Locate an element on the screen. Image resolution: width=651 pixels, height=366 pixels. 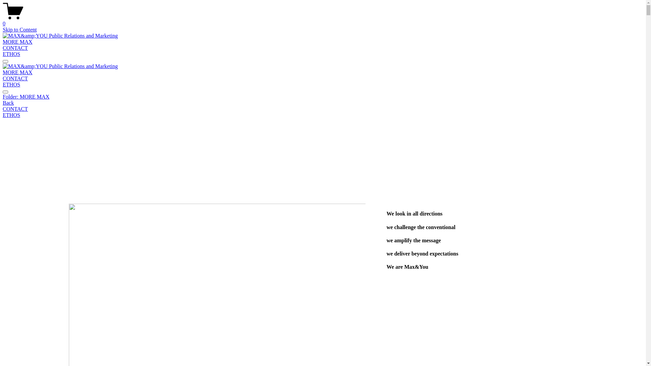
CONTACT is located at coordinates (323, 109).